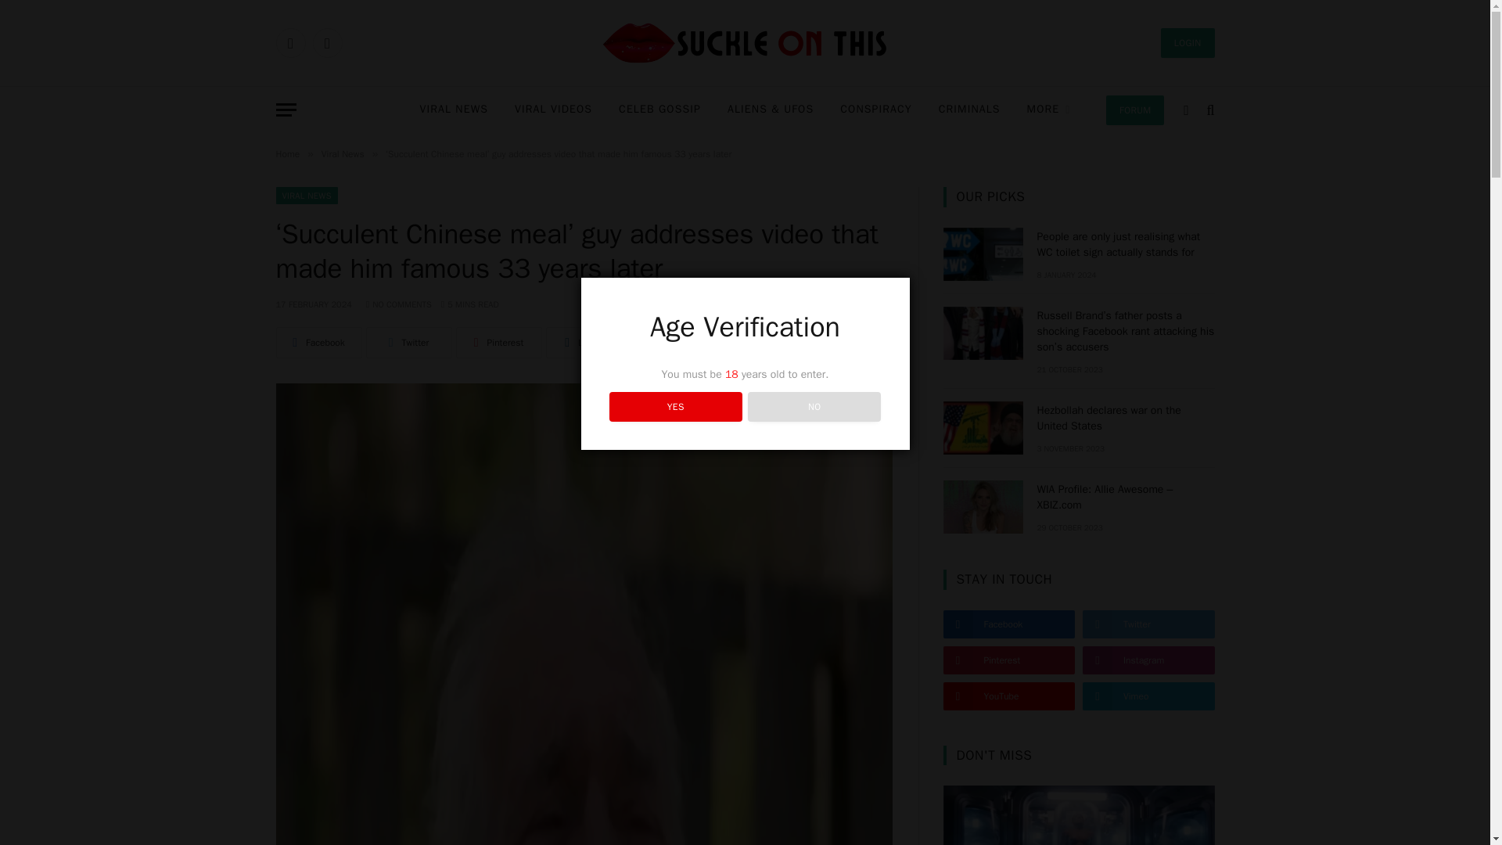 The height and width of the screenshot is (845, 1502). Describe the element at coordinates (589, 342) in the screenshot. I see `Share on LinkedIn` at that location.